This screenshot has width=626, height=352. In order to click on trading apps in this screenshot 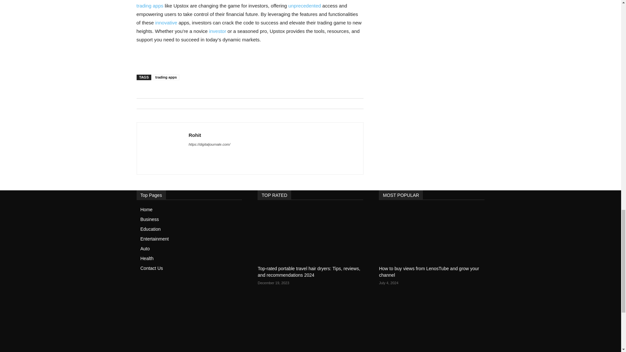, I will do `click(150, 5)`.